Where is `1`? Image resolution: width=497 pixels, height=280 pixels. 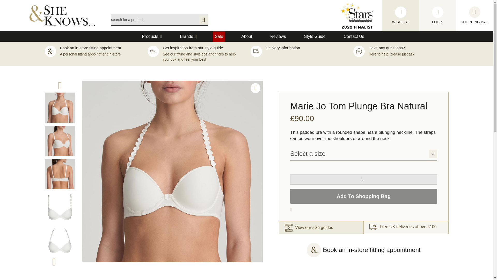 1 is located at coordinates (363, 179).